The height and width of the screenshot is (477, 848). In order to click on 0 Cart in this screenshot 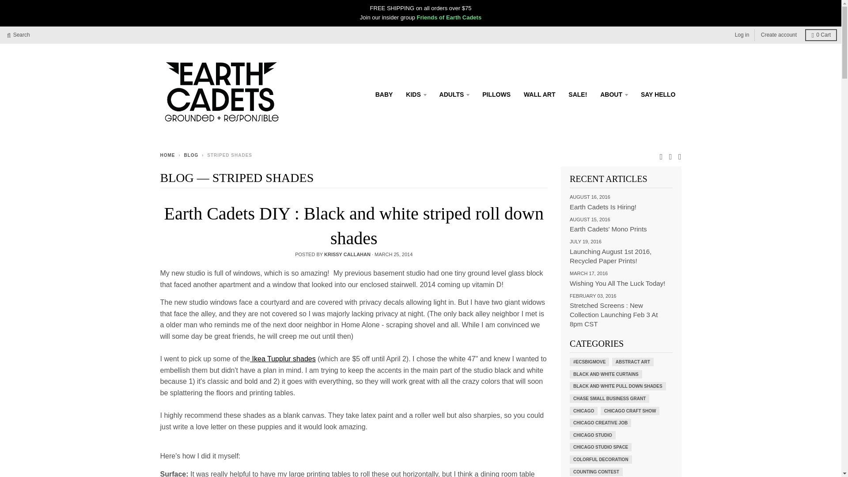, I will do `click(821, 34)`.